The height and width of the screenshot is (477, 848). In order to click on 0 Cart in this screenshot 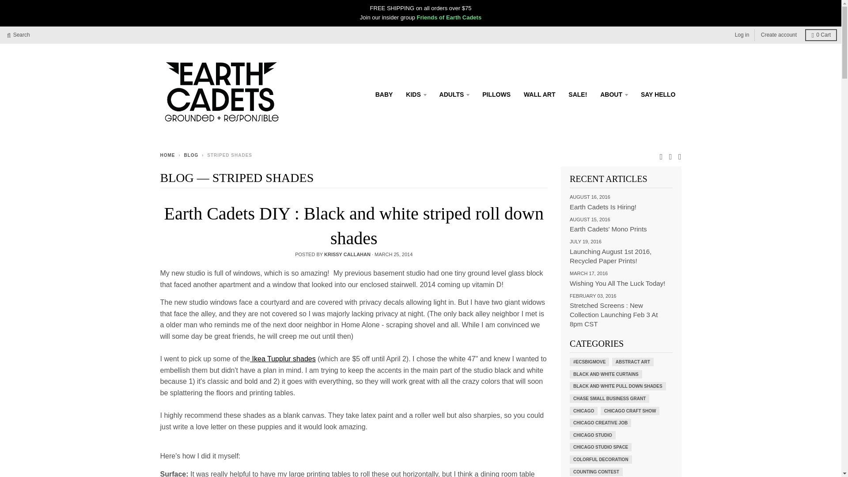, I will do `click(821, 34)`.